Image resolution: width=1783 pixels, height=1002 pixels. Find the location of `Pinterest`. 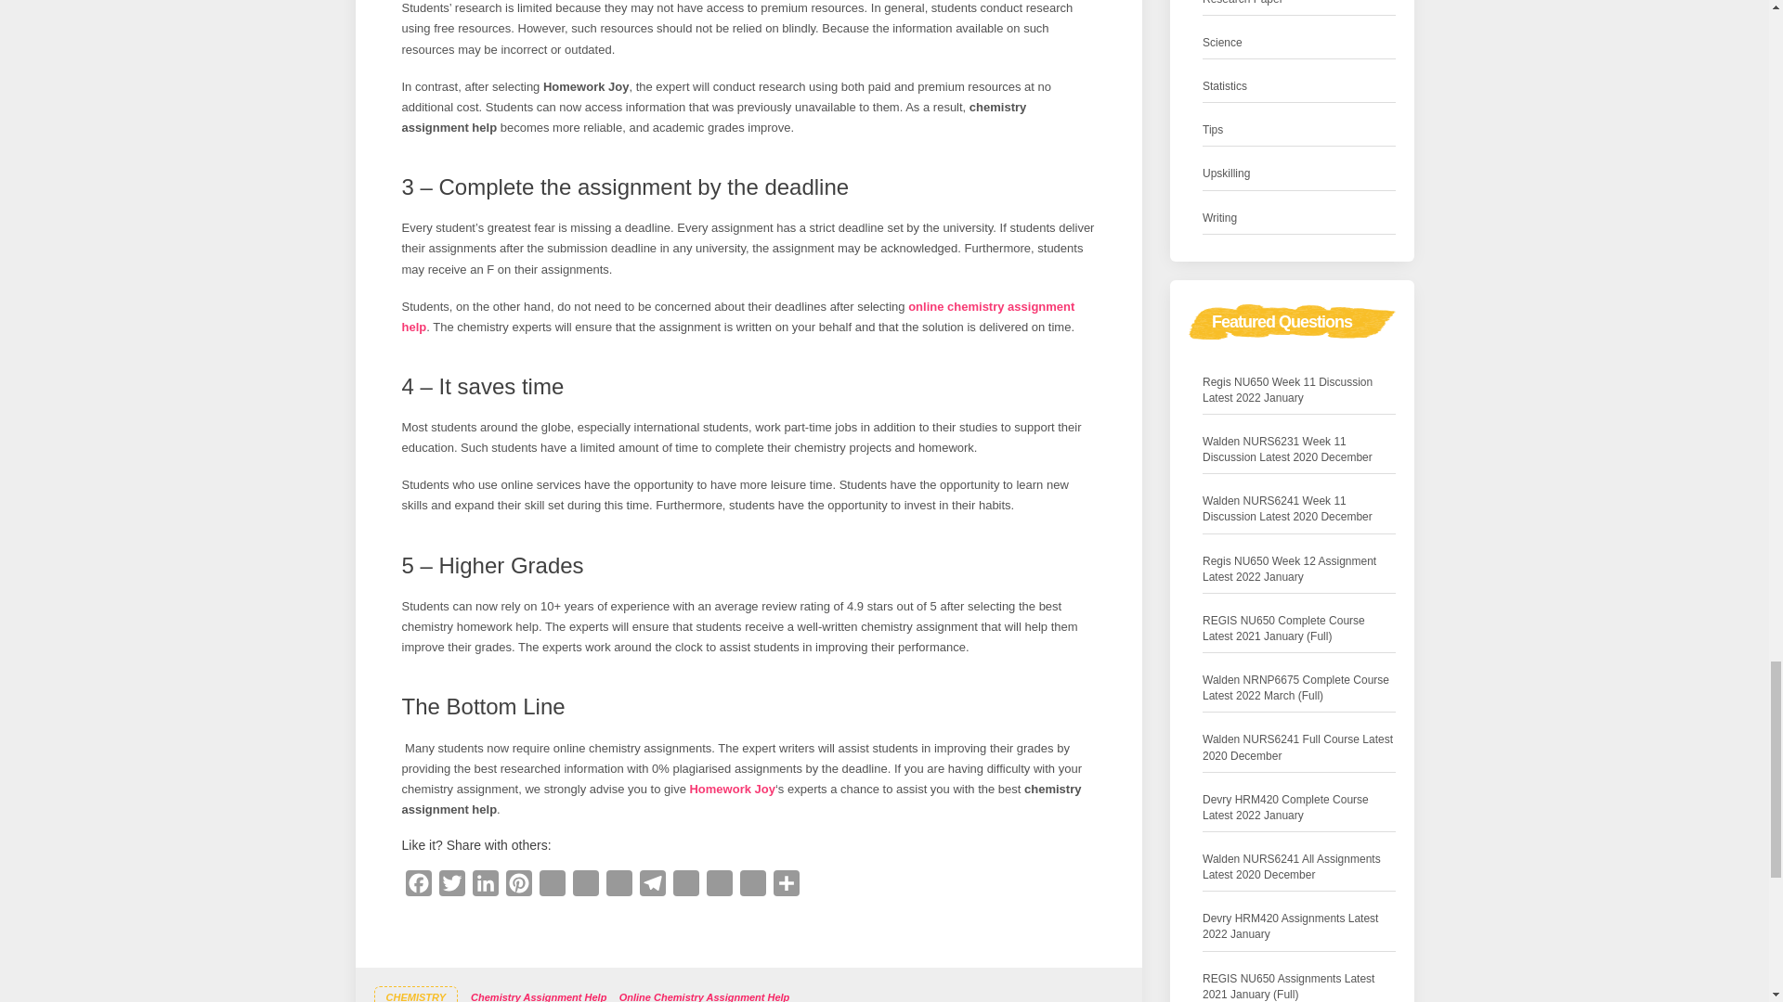

Pinterest is located at coordinates (518, 887).